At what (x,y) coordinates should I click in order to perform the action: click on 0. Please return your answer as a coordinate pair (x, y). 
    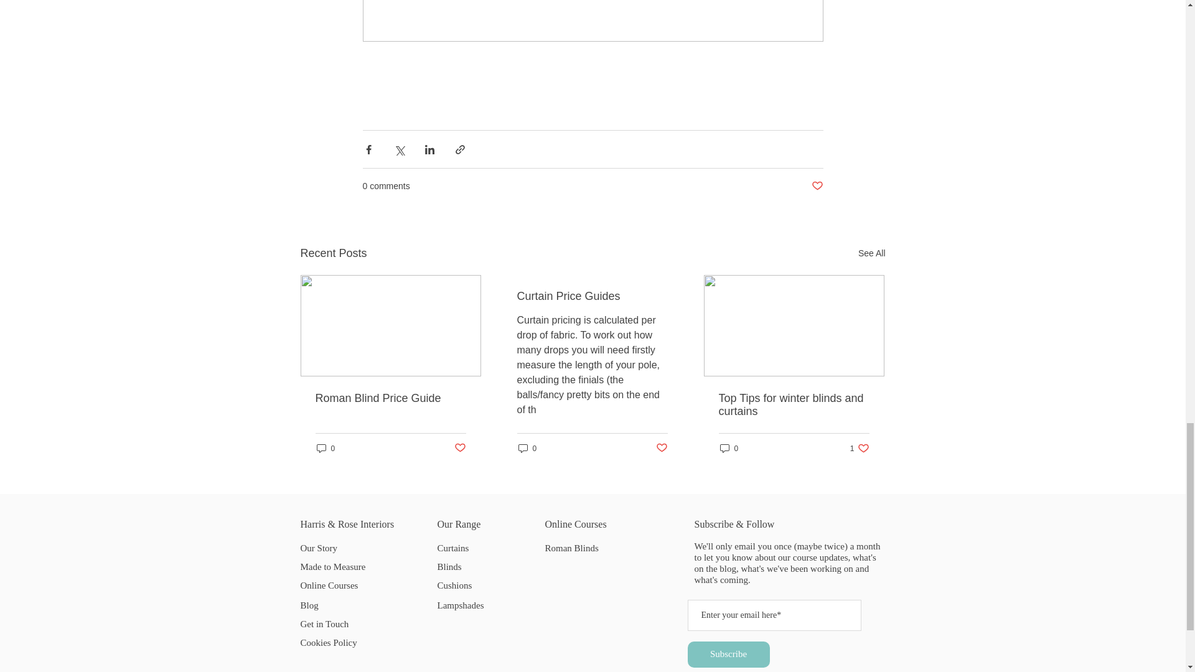
    Looking at the image, I should click on (527, 448).